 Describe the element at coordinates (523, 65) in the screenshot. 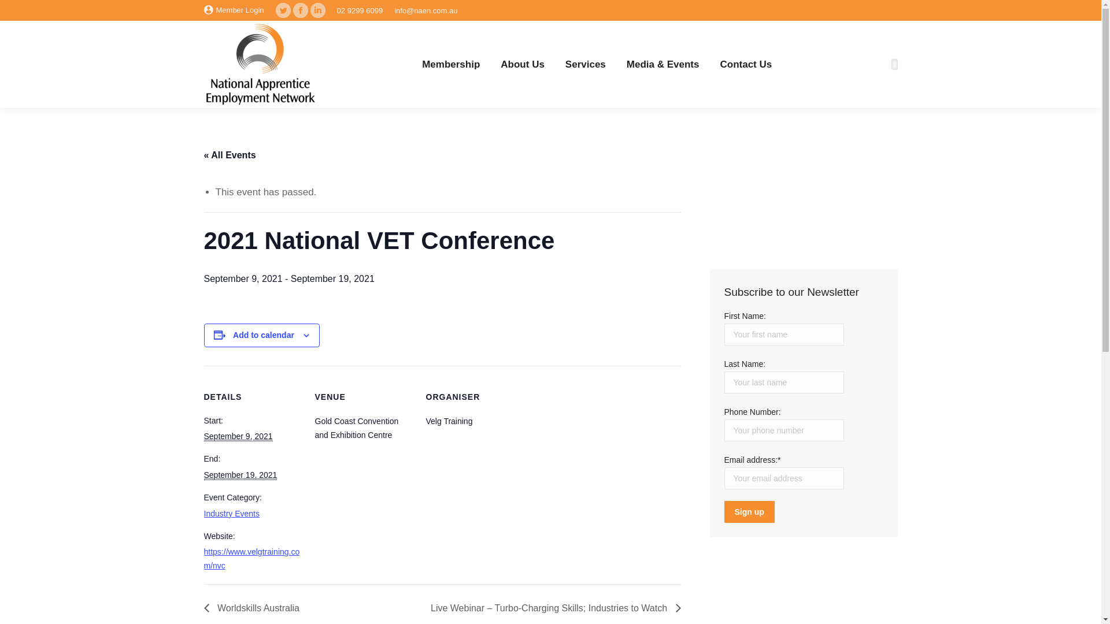

I see `About Us` at that location.